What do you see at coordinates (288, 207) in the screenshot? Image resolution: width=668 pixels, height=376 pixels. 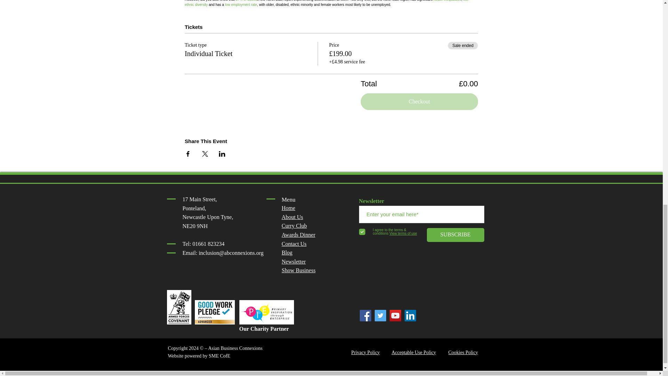 I see `Home` at bounding box center [288, 207].